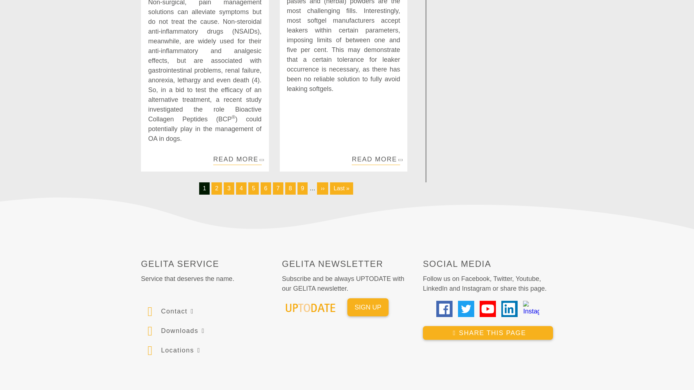 The width and height of the screenshot is (694, 390). I want to click on Go to page 5, so click(254, 188).